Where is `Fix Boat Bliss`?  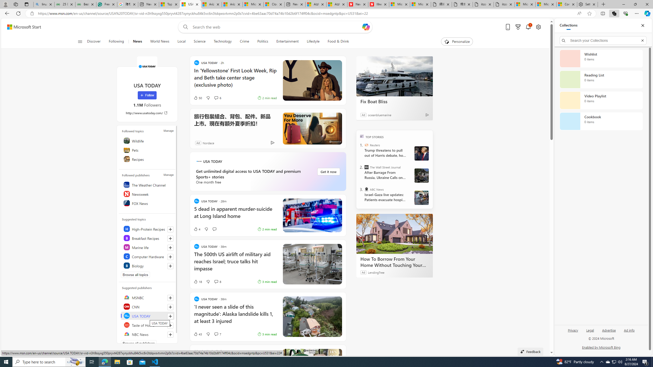
Fix Boat Bliss is located at coordinates (395, 76).